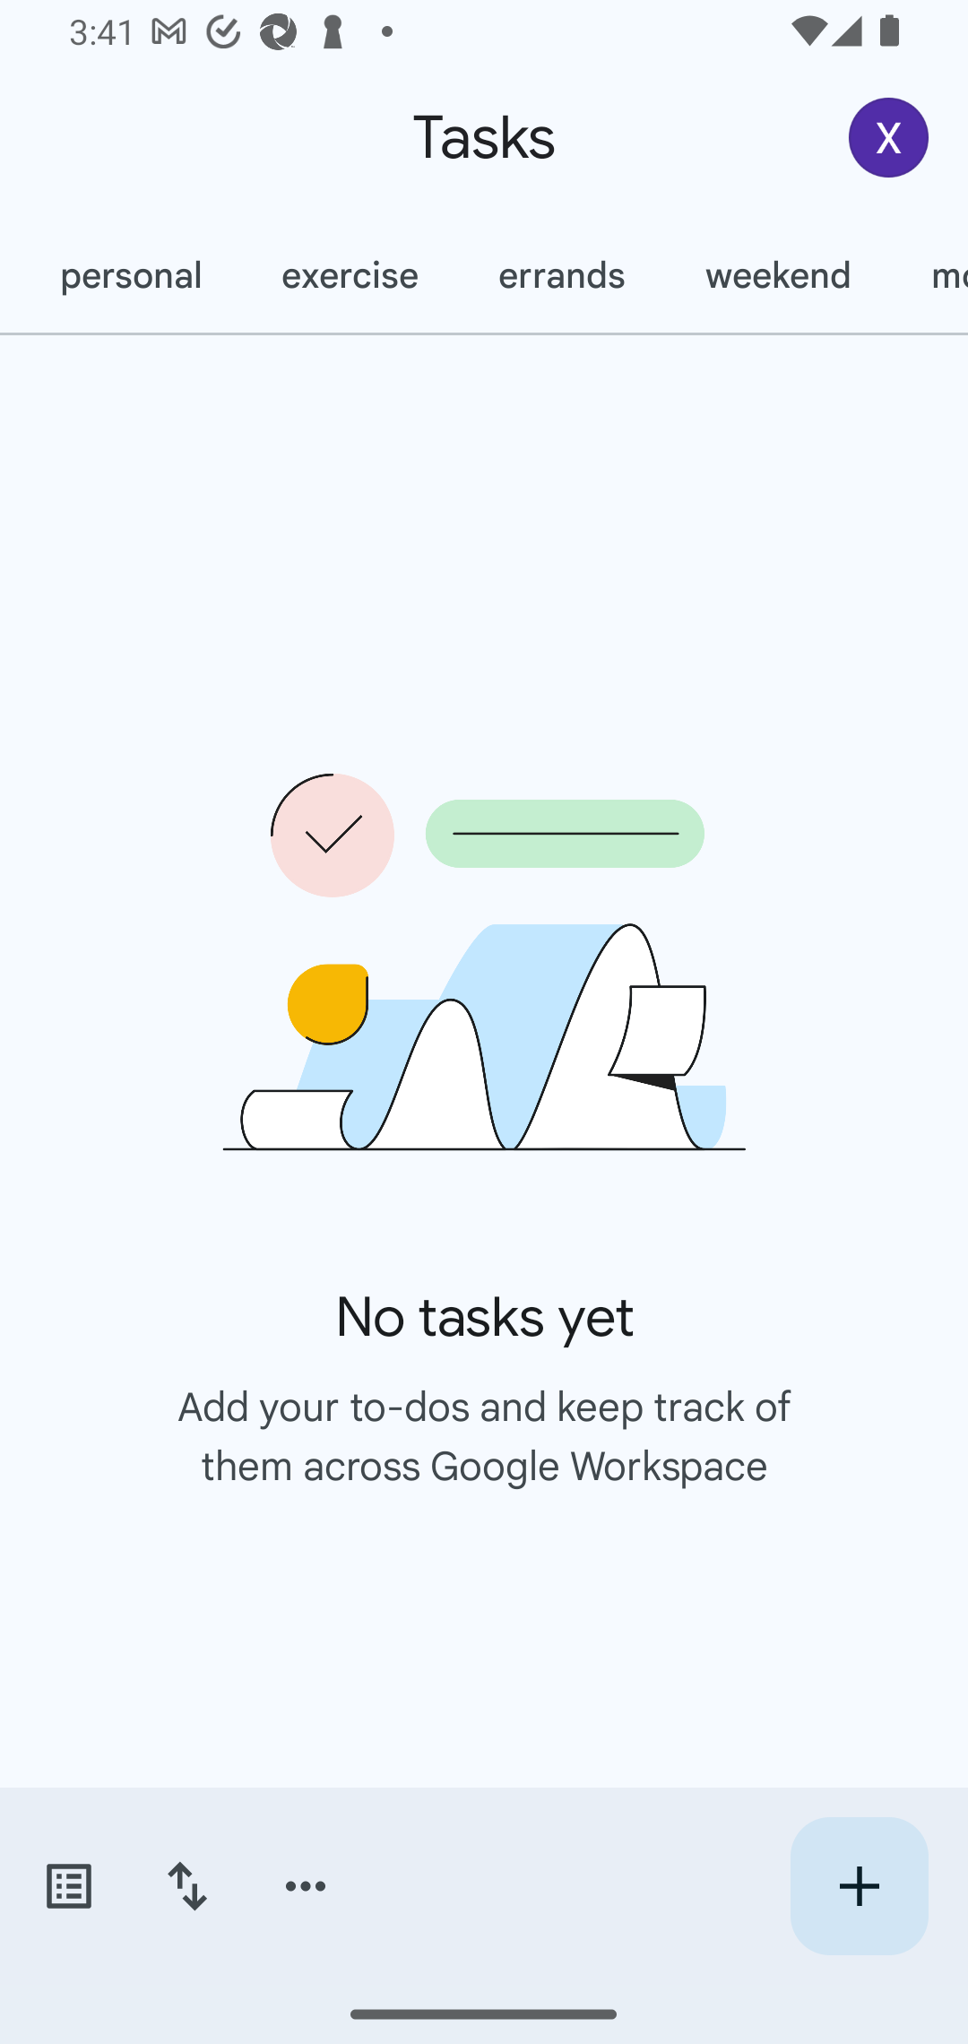 This screenshot has height=2044, width=968. What do you see at coordinates (777, 275) in the screenshot?
I see `weekend` at bounding box center [777, 275].